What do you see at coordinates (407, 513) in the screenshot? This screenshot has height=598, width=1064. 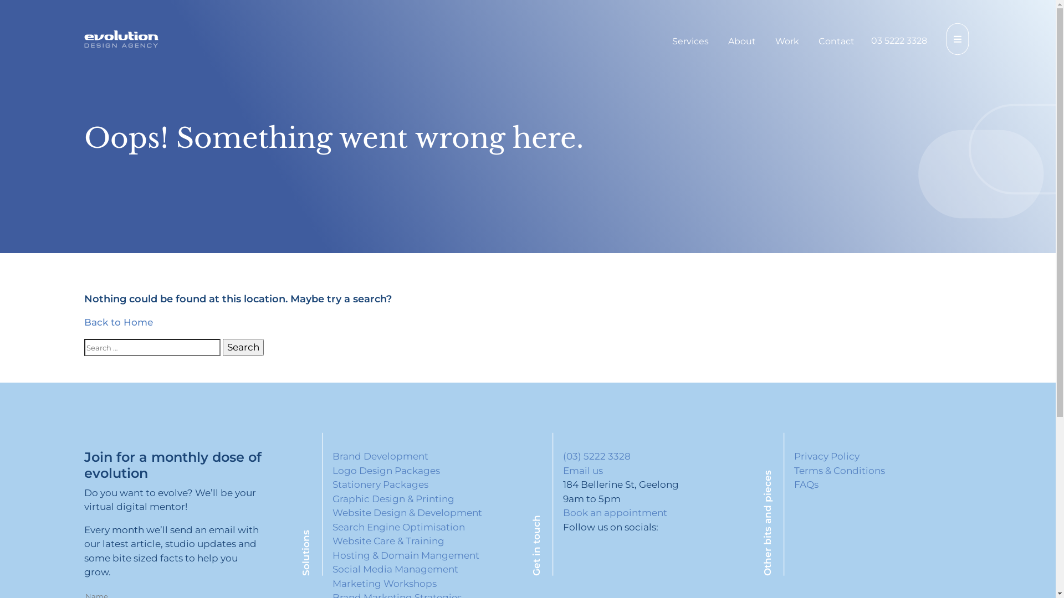 I see `Website Design & Development` at bounding box center [407, 513].